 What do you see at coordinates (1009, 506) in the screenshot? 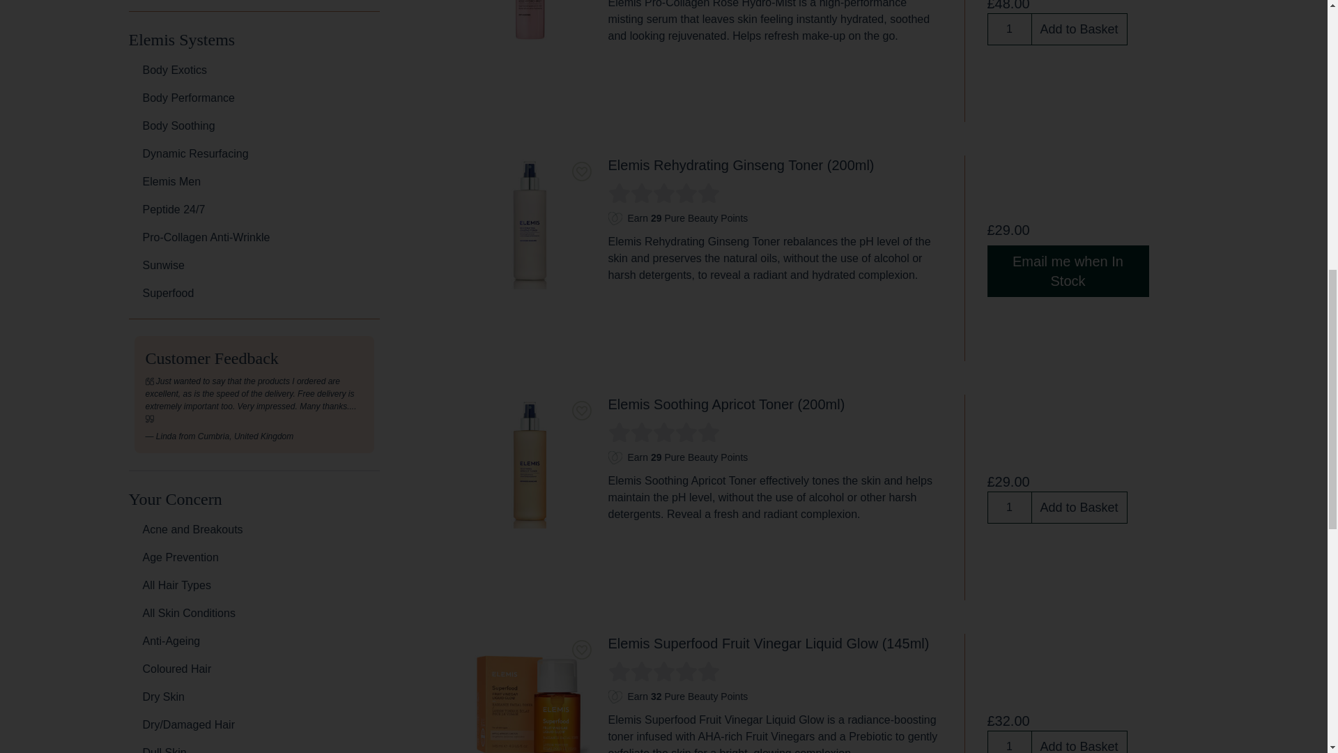
I see `1` at bounding box center [1009, 506].